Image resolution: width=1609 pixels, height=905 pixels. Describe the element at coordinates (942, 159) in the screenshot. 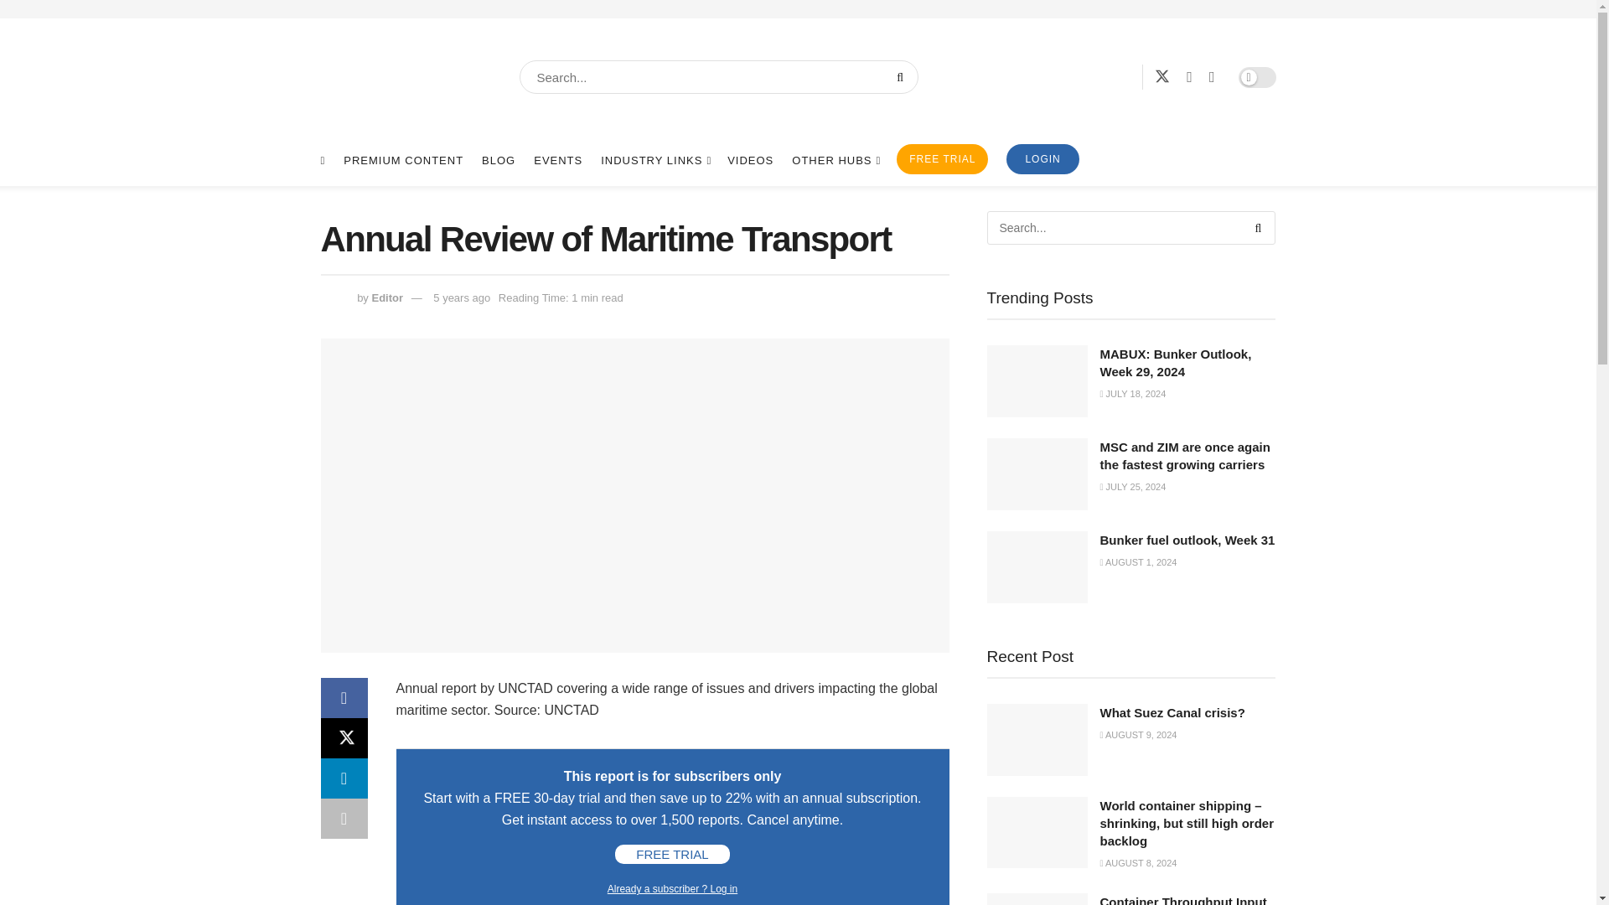

I see `FREE TRIAL` at that location.